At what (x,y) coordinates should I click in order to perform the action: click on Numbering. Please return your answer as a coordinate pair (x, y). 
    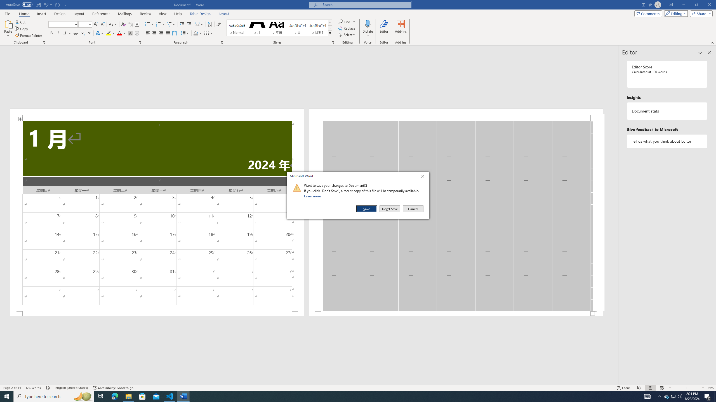
    Looking at the image, I should click on (158, 25).